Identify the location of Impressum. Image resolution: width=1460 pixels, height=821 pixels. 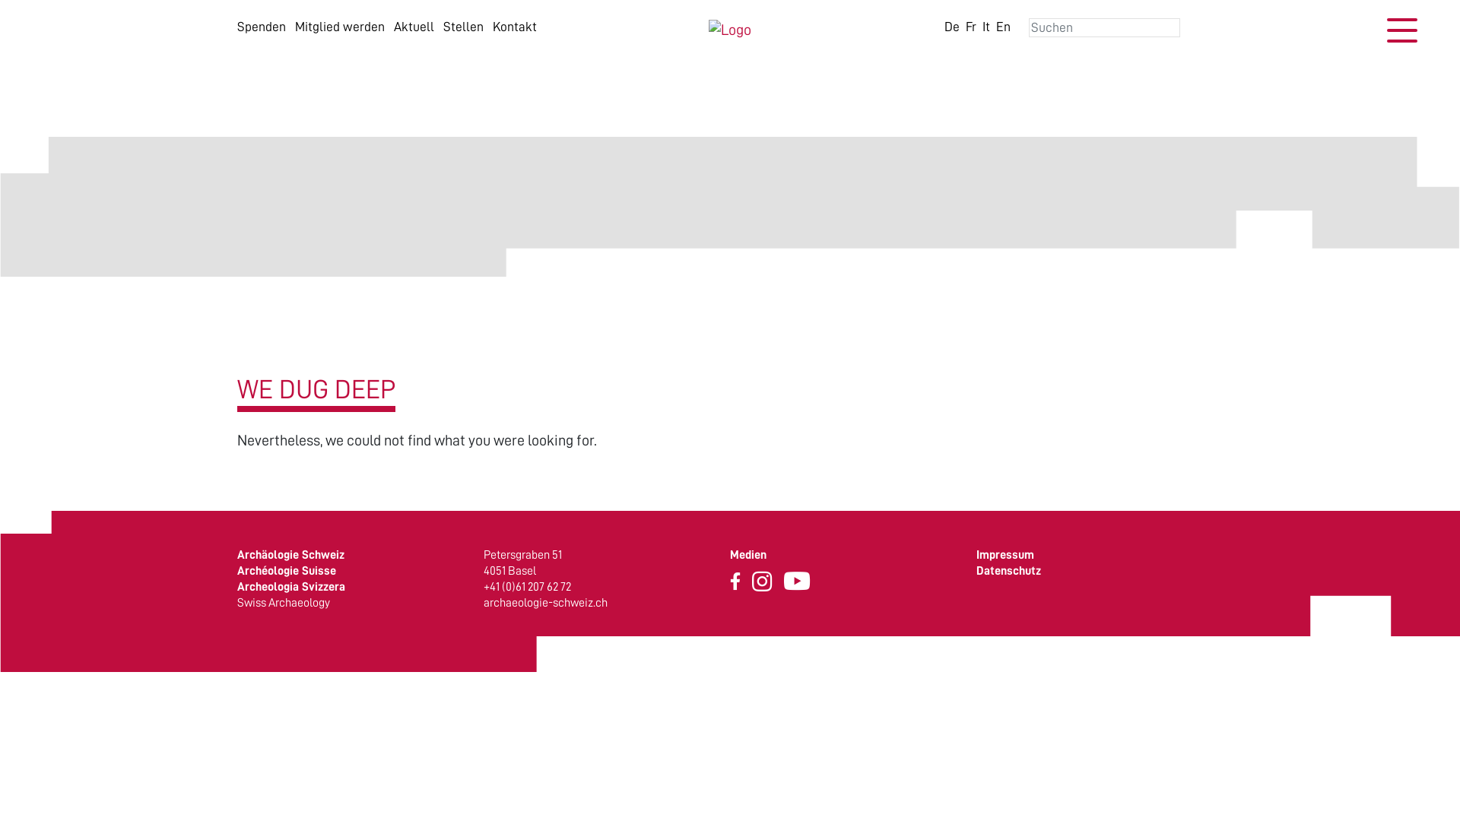
(1005, 555).